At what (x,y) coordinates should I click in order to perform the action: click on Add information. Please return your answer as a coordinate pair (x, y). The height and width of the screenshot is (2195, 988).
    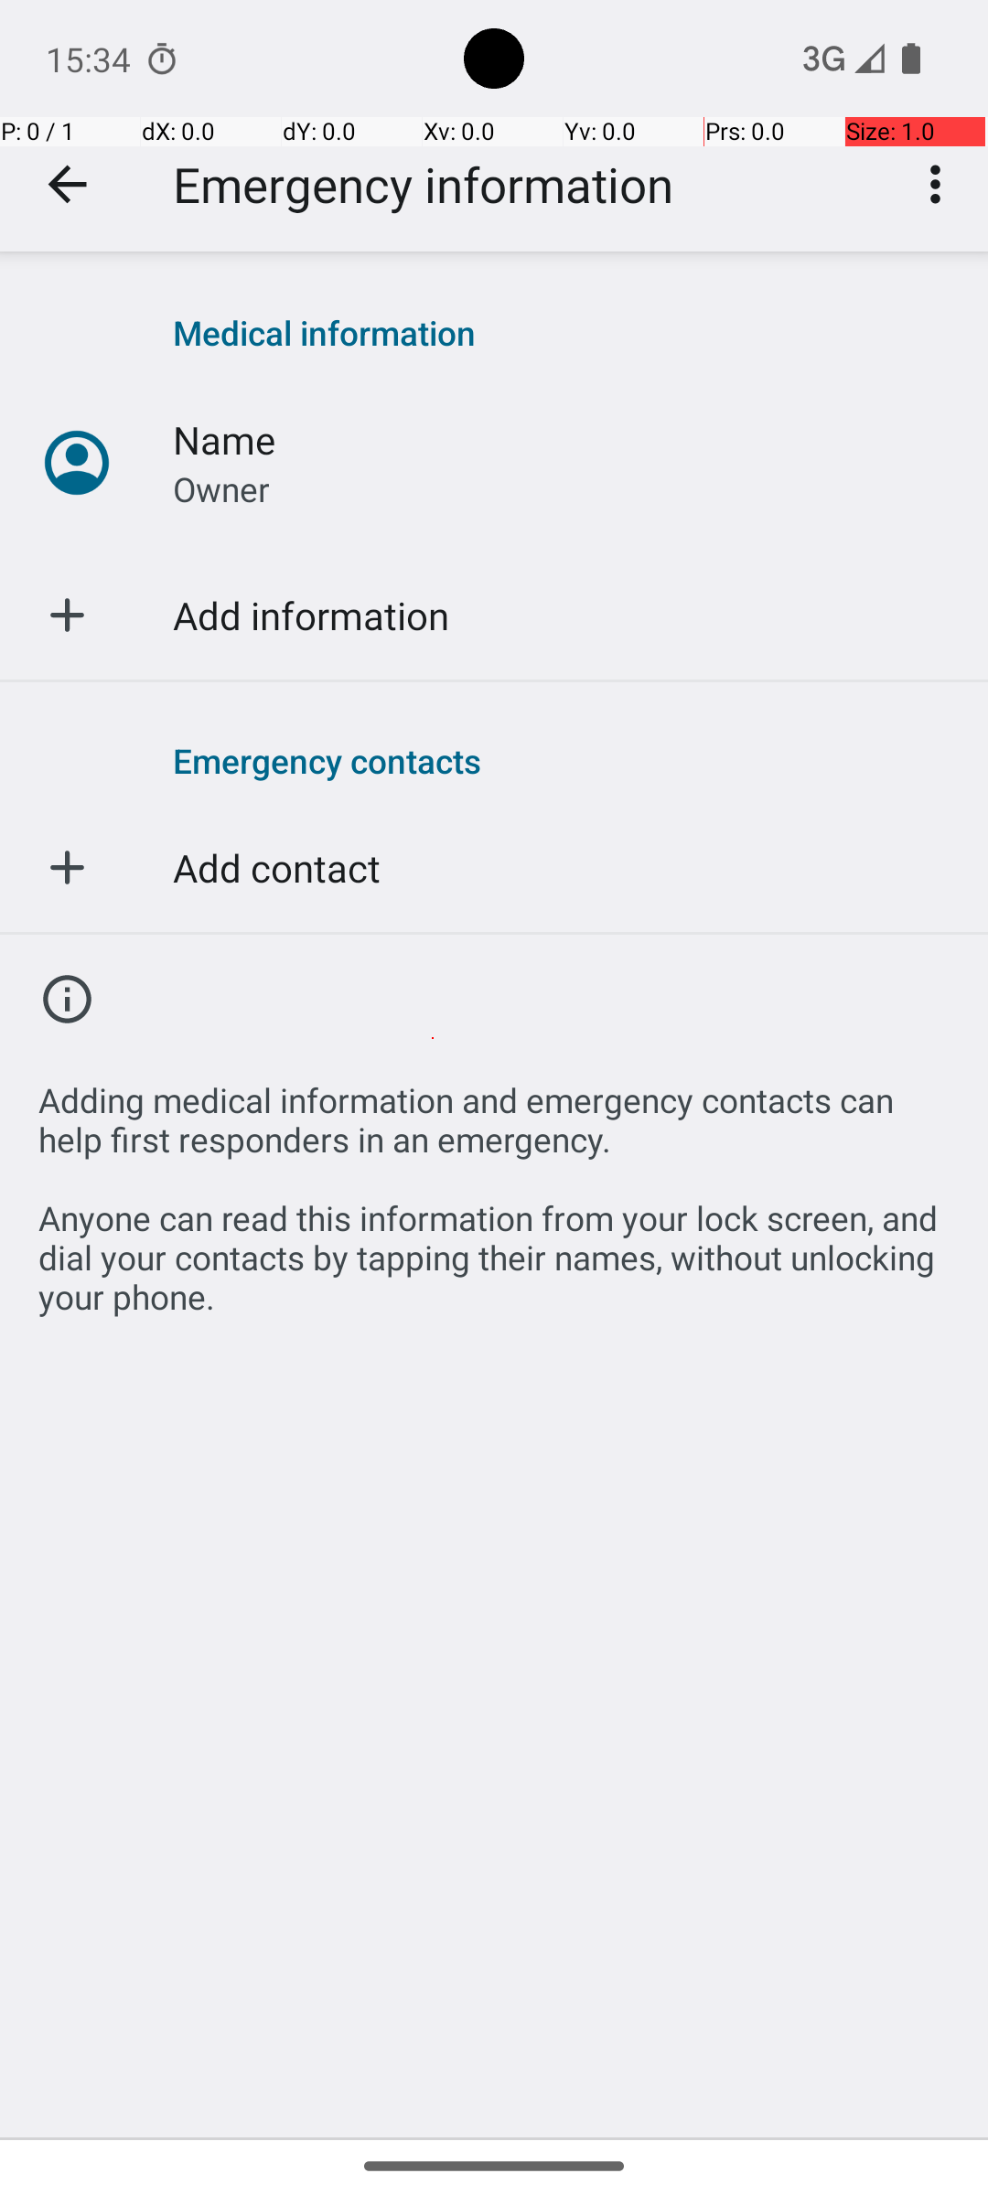
    Looking at the image, I should click on (311, 615).